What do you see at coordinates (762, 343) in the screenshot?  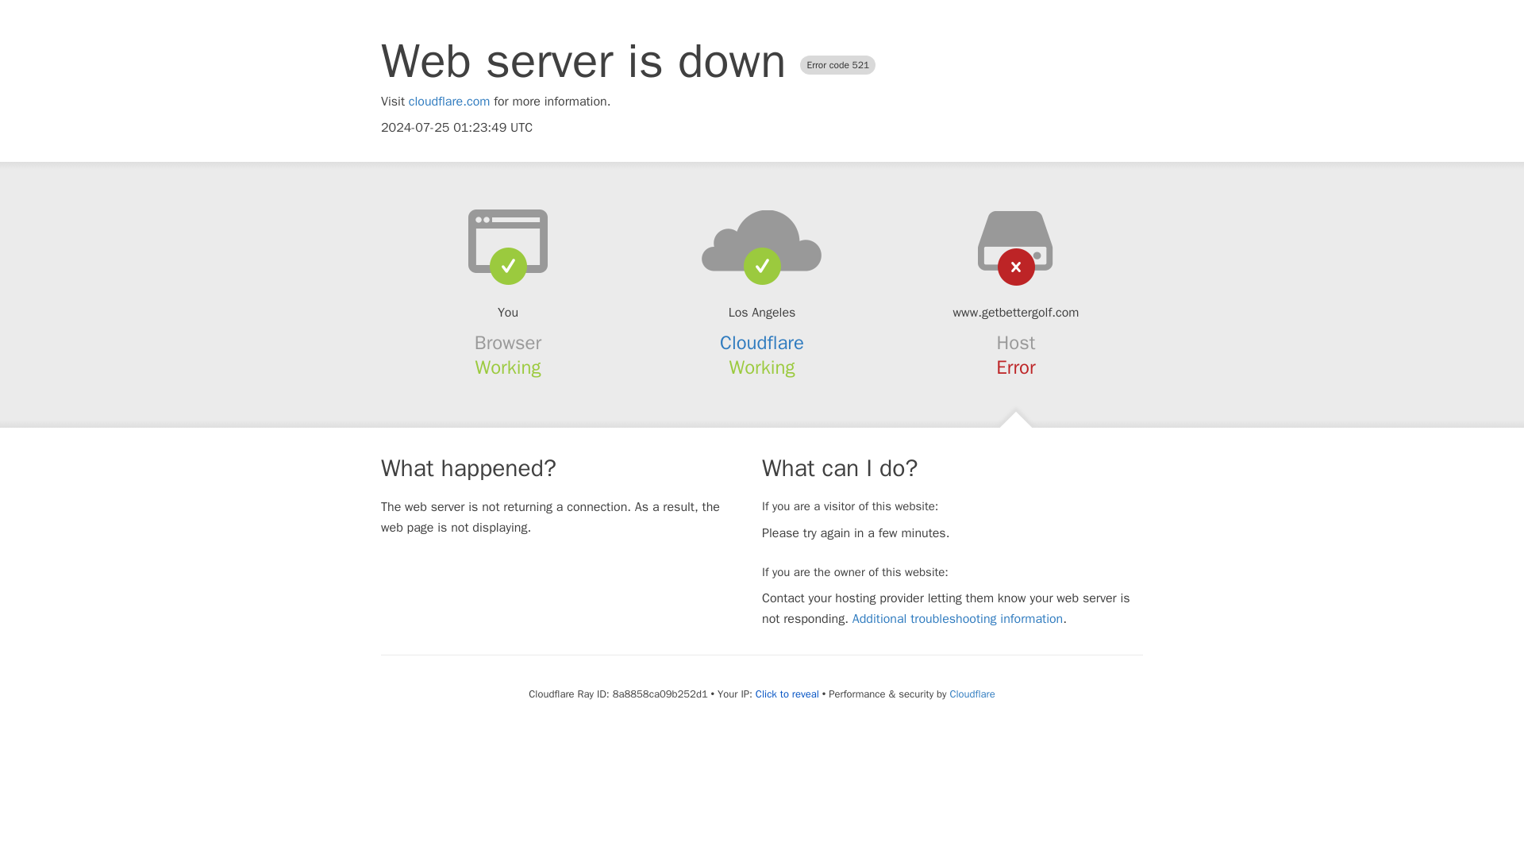 I see `Cloudflare` at bounding box center [762, 343].